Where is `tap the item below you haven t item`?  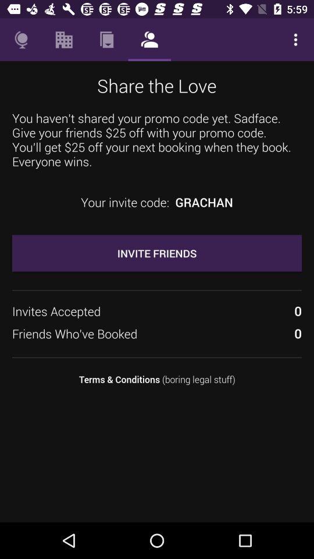 tap the item below you haven t item is located at coordinates (204, 202).